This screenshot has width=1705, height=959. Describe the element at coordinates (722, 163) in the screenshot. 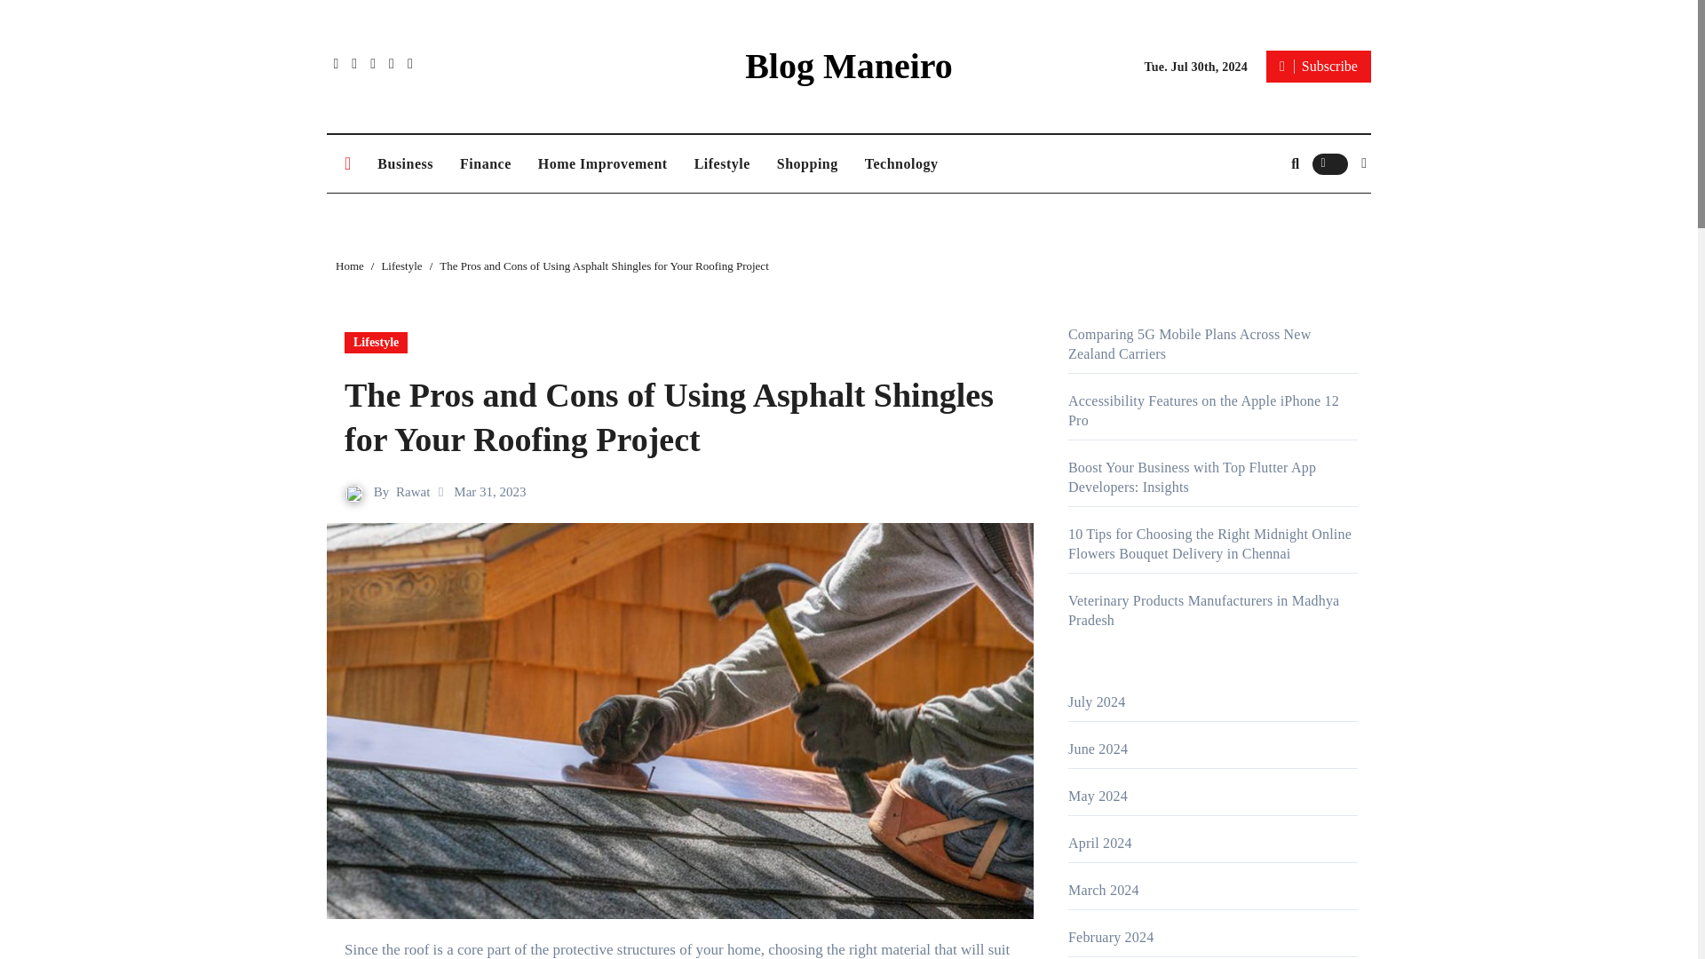

I see `Lifestyle` at that location.